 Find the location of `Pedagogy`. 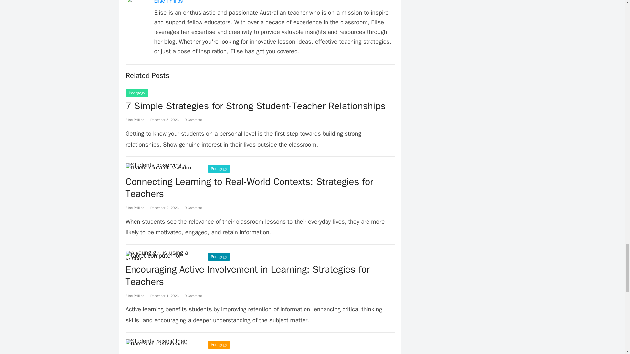

Pedagogy is located at coordinates (136, 93).